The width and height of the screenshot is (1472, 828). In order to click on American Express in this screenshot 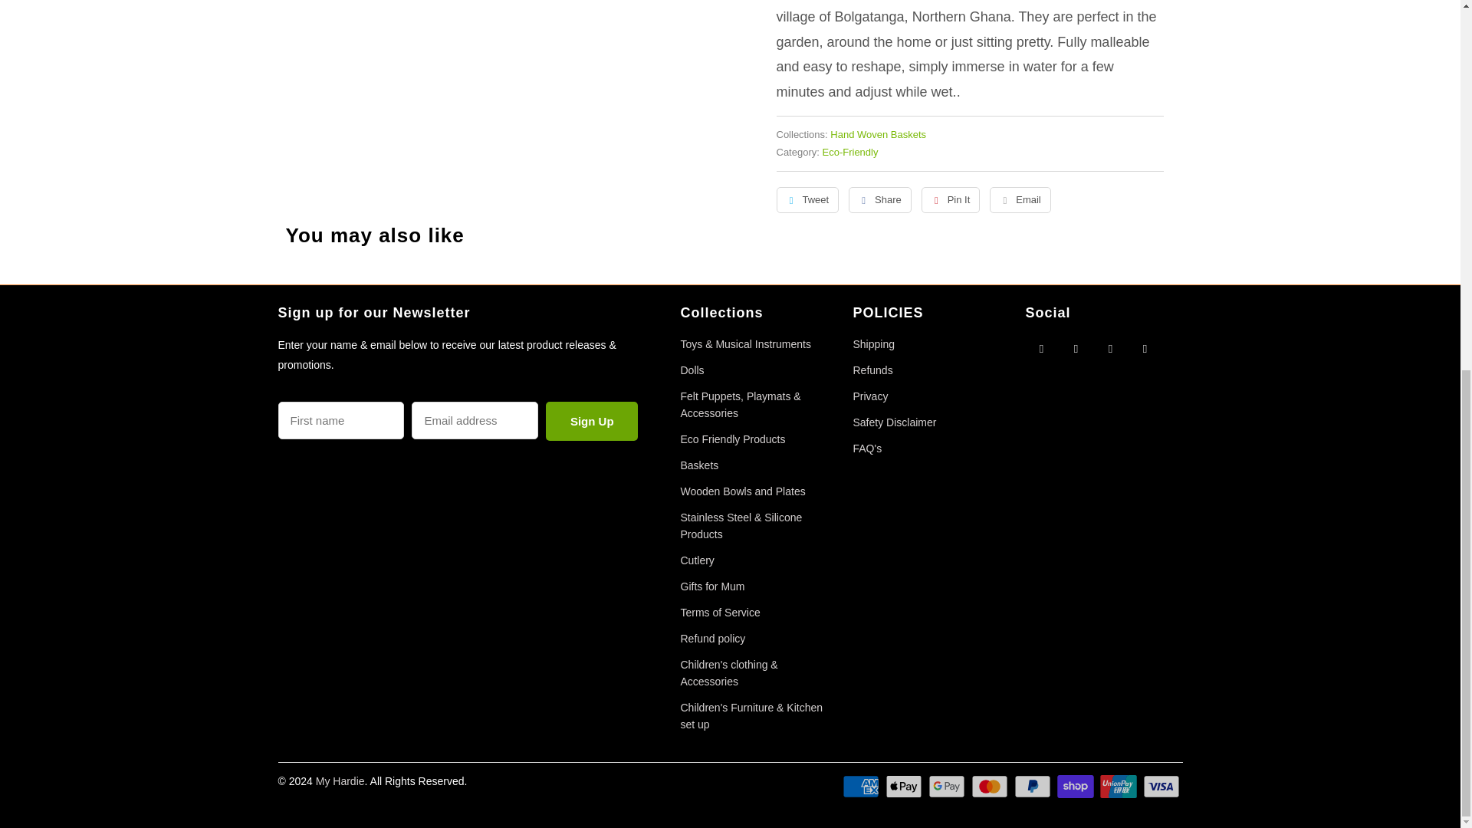, I will do `click(862, 787)`.